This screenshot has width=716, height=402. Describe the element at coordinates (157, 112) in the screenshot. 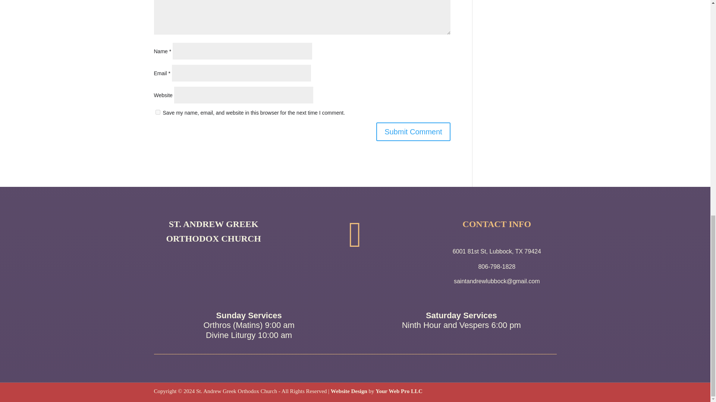

I see `yes` at that location.